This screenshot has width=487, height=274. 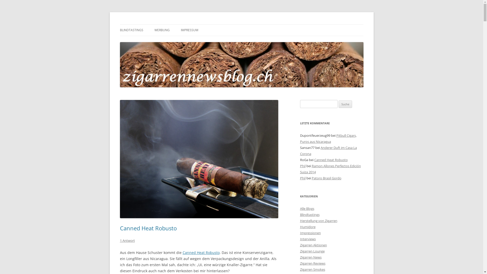 What do you see at coordinates (326, 178) in the screenshot?
I see `Patoro Brasil Gordo` at bounding box center [326, 178].